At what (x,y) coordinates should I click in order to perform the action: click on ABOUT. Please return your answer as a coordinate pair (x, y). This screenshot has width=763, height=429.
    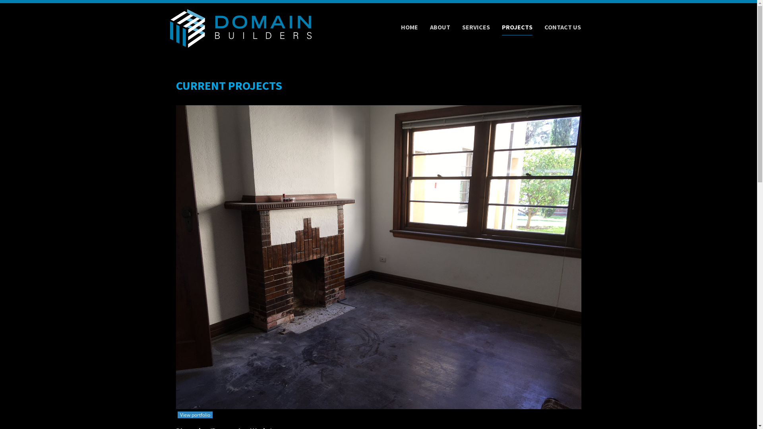
    Looking at the image, I should click on (440, 27).